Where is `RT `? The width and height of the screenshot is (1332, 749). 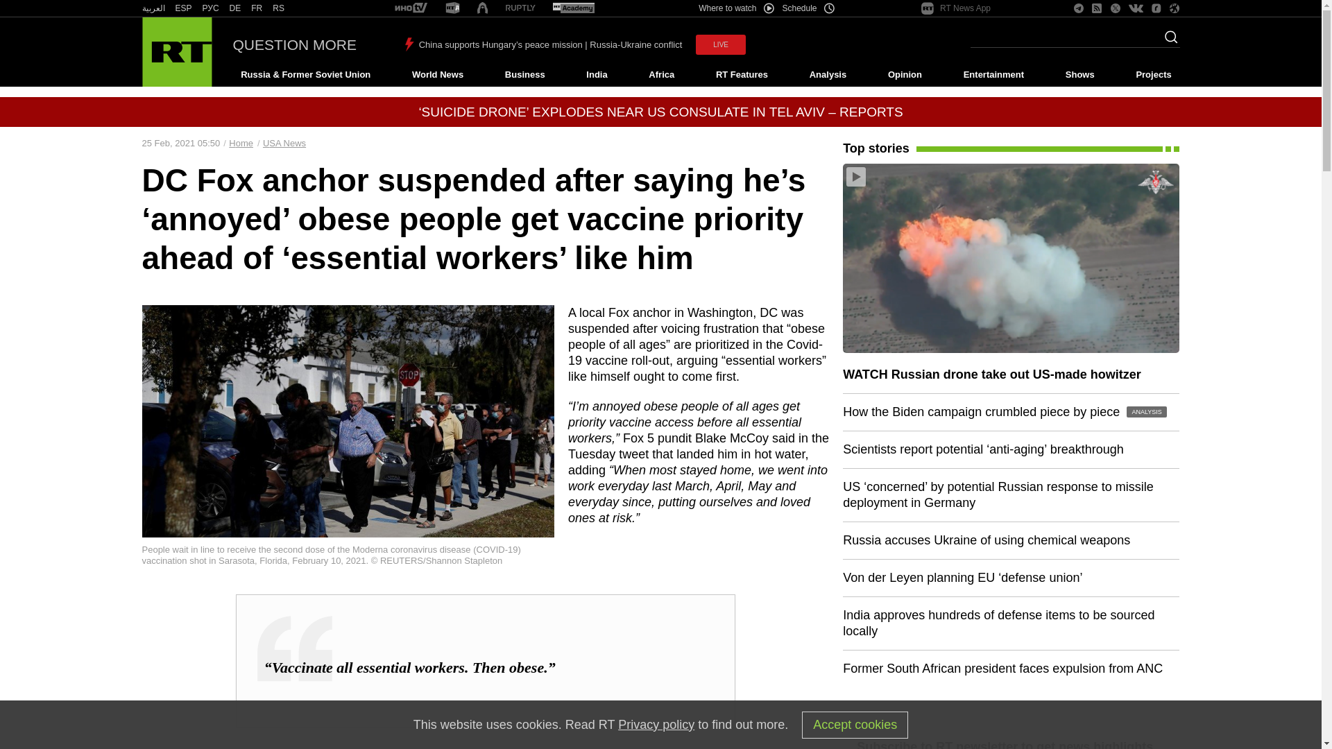 RT  is located at coordinates (279, 8).